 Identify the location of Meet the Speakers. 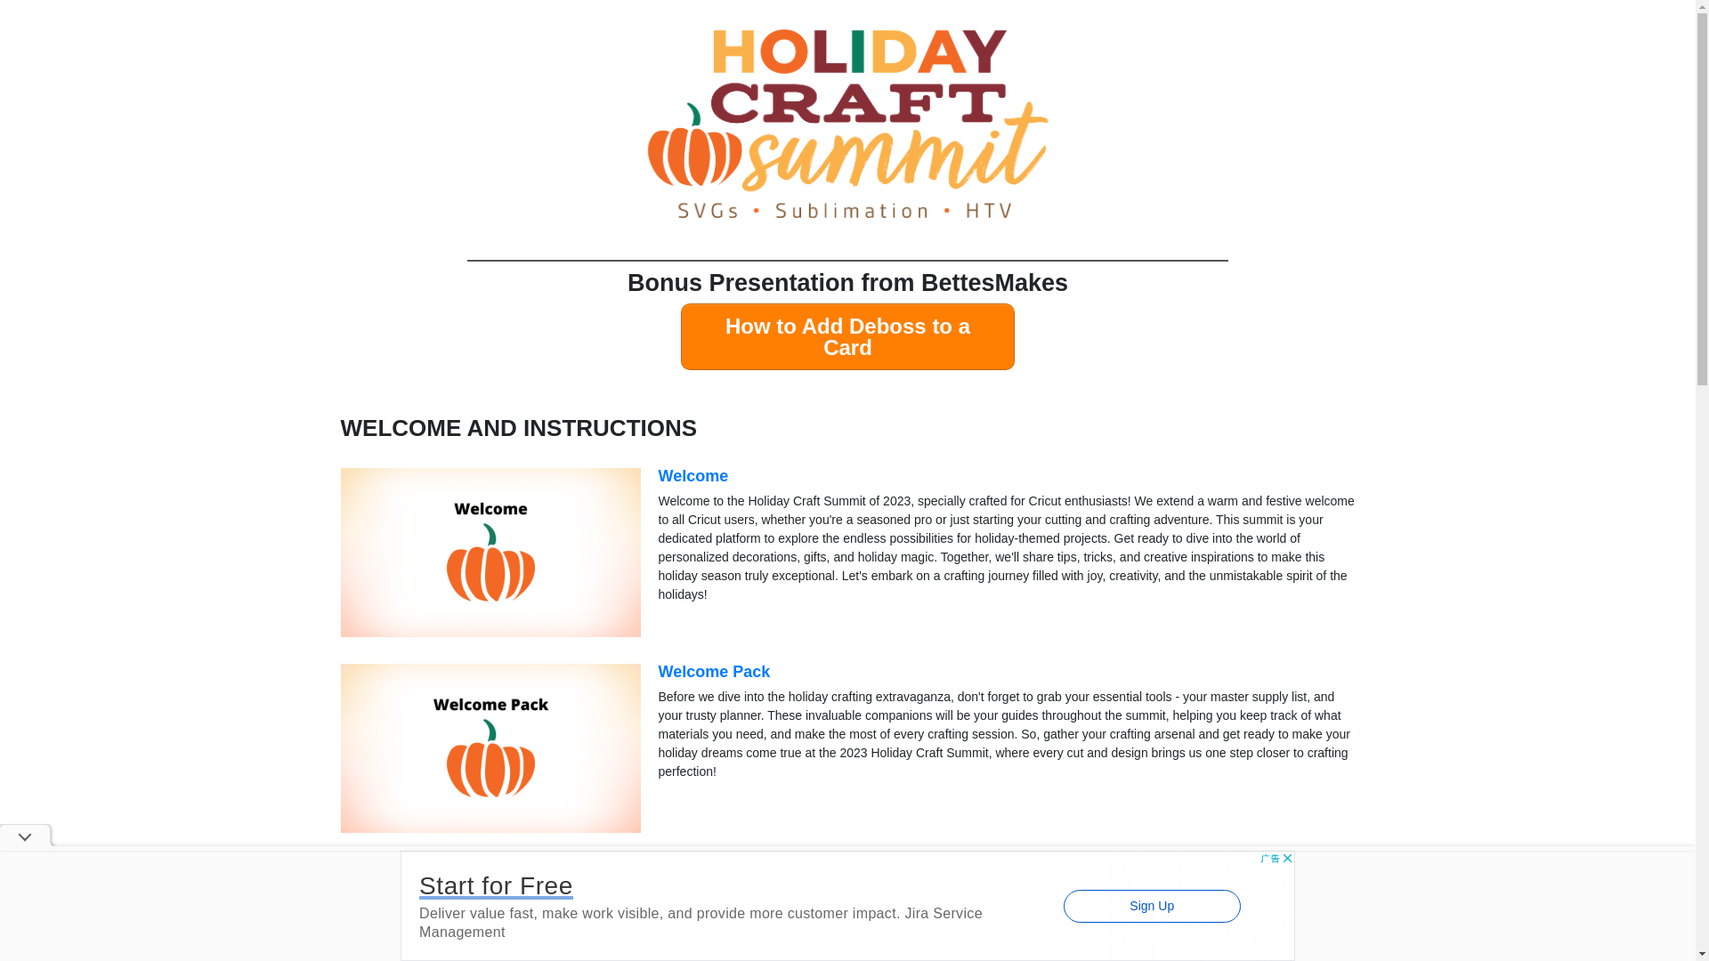
(728, 867).